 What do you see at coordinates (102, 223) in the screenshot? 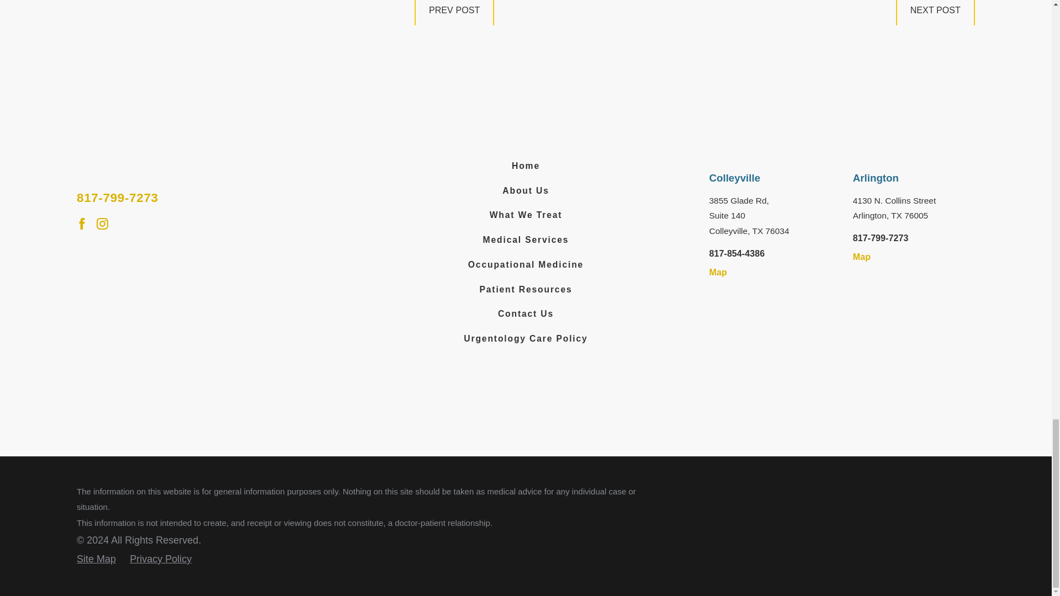
I see `Instagram` at bounding box center [102, 223].